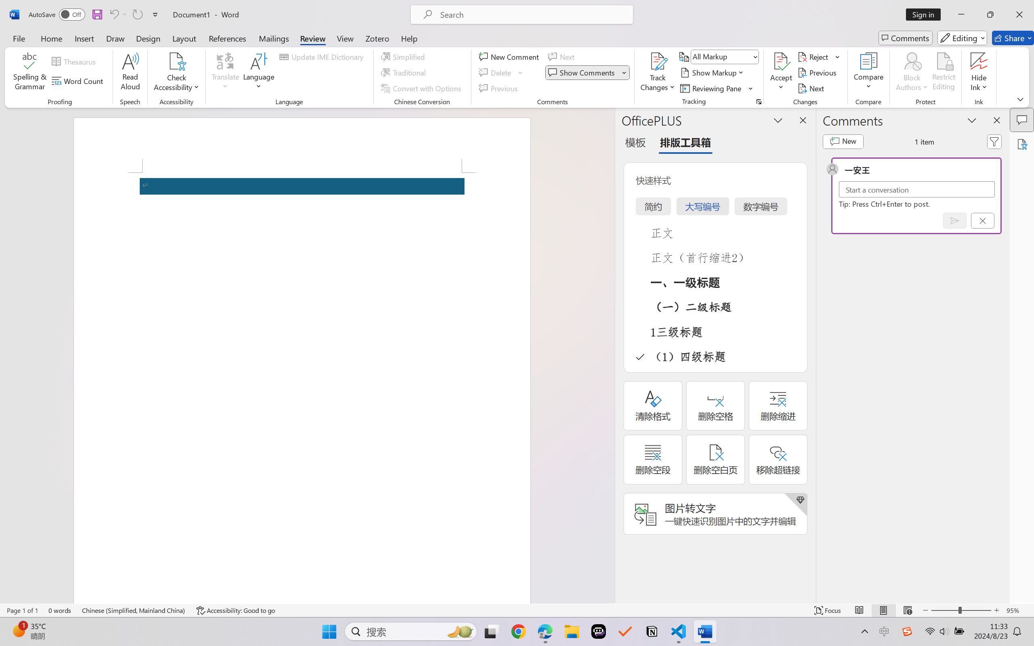  Describe the element at coordinates (1022, 144) in the screenshot. I see `Accessibility Assistant` at that location.